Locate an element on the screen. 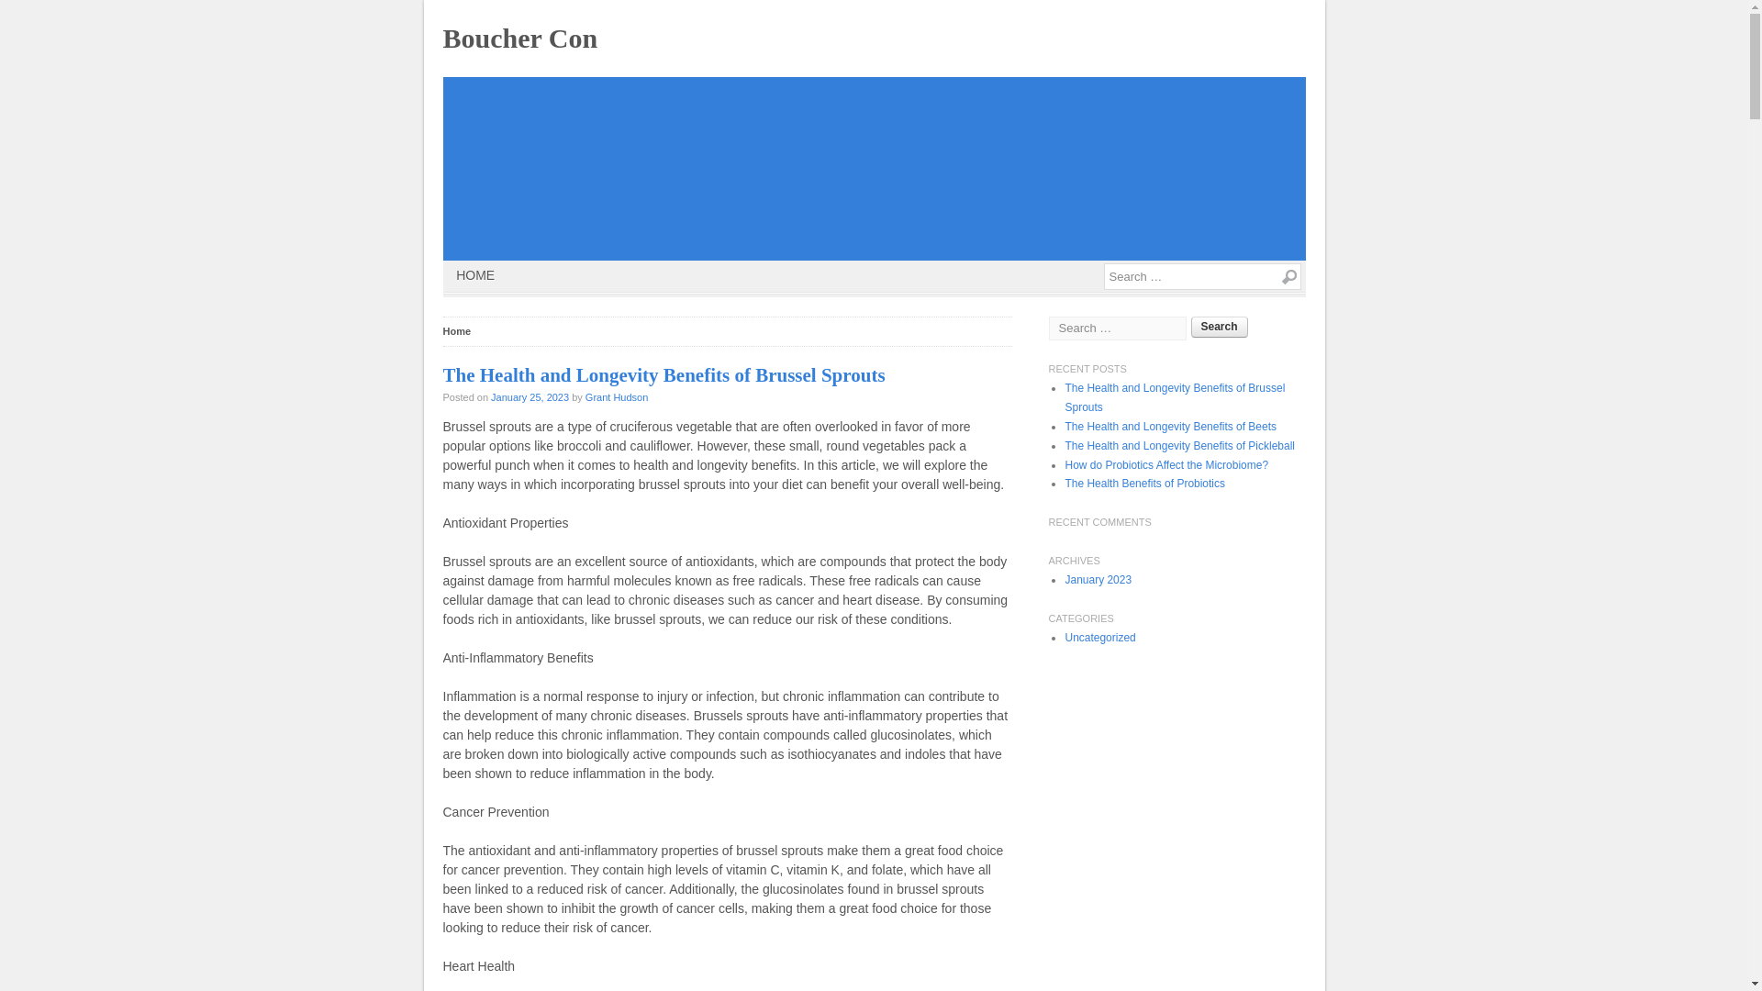  How do Probiotics Affect the Microbiome? is located at coordinates (1165, 465).